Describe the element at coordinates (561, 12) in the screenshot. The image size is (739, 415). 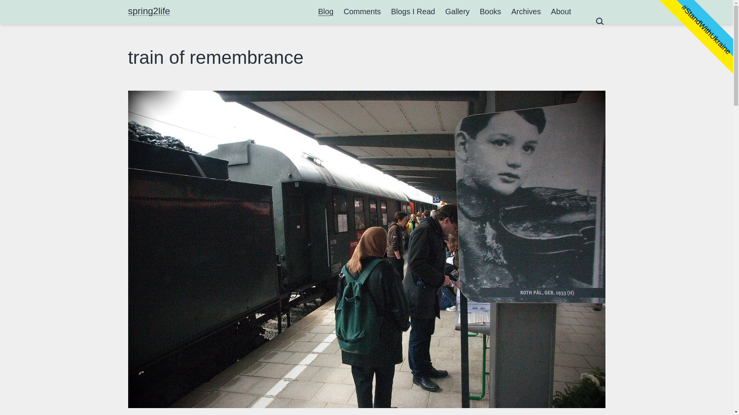
I see `About` at that location.